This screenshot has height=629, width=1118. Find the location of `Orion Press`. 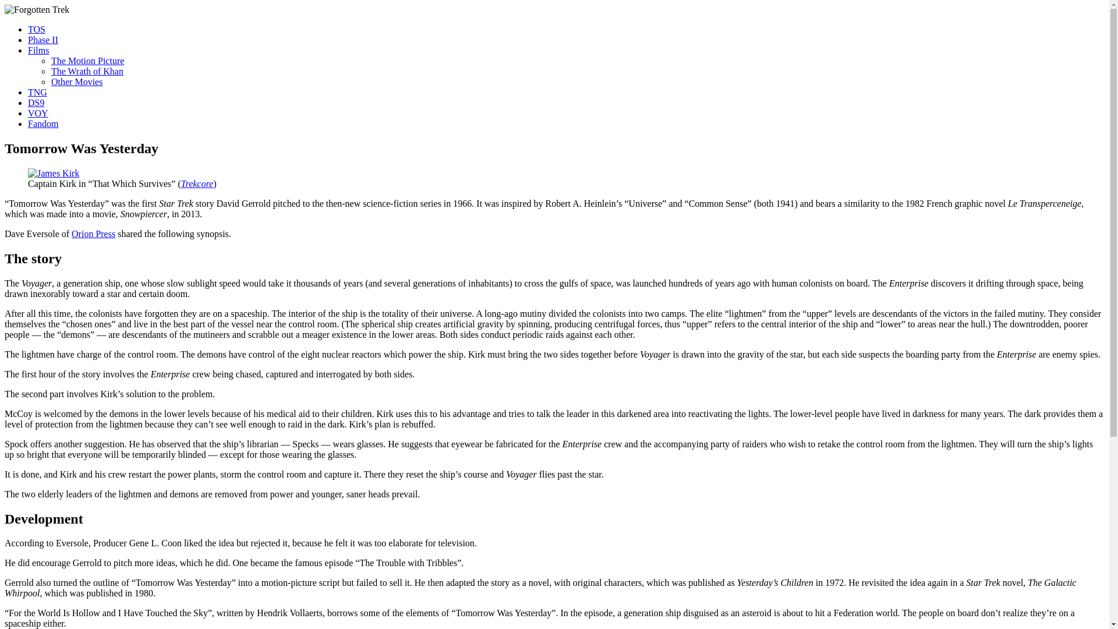

Orion Press is located at coordinates (93, 234).